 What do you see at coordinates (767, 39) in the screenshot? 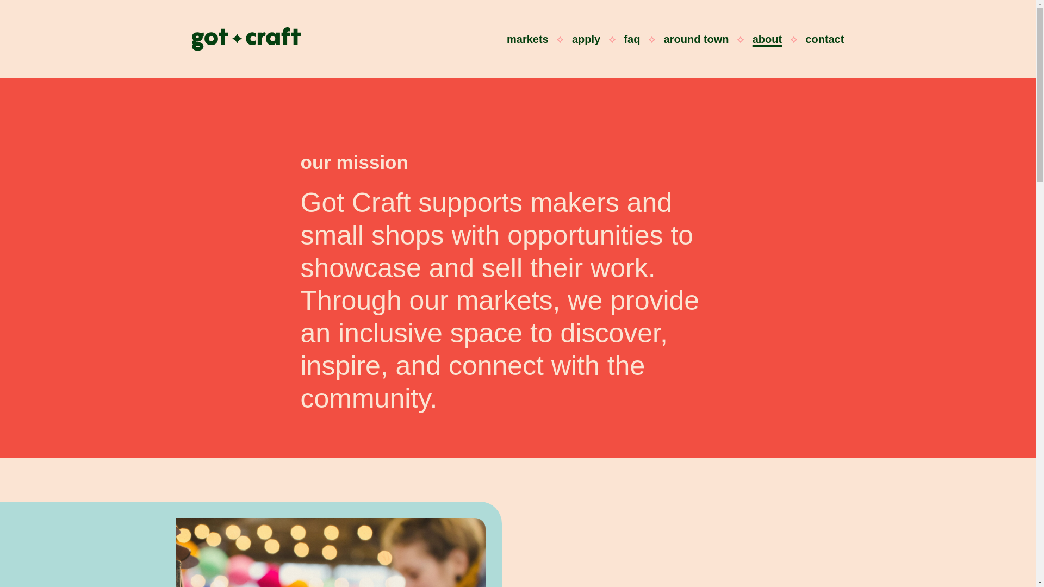
I see `about` at bounding box center [767, 39].